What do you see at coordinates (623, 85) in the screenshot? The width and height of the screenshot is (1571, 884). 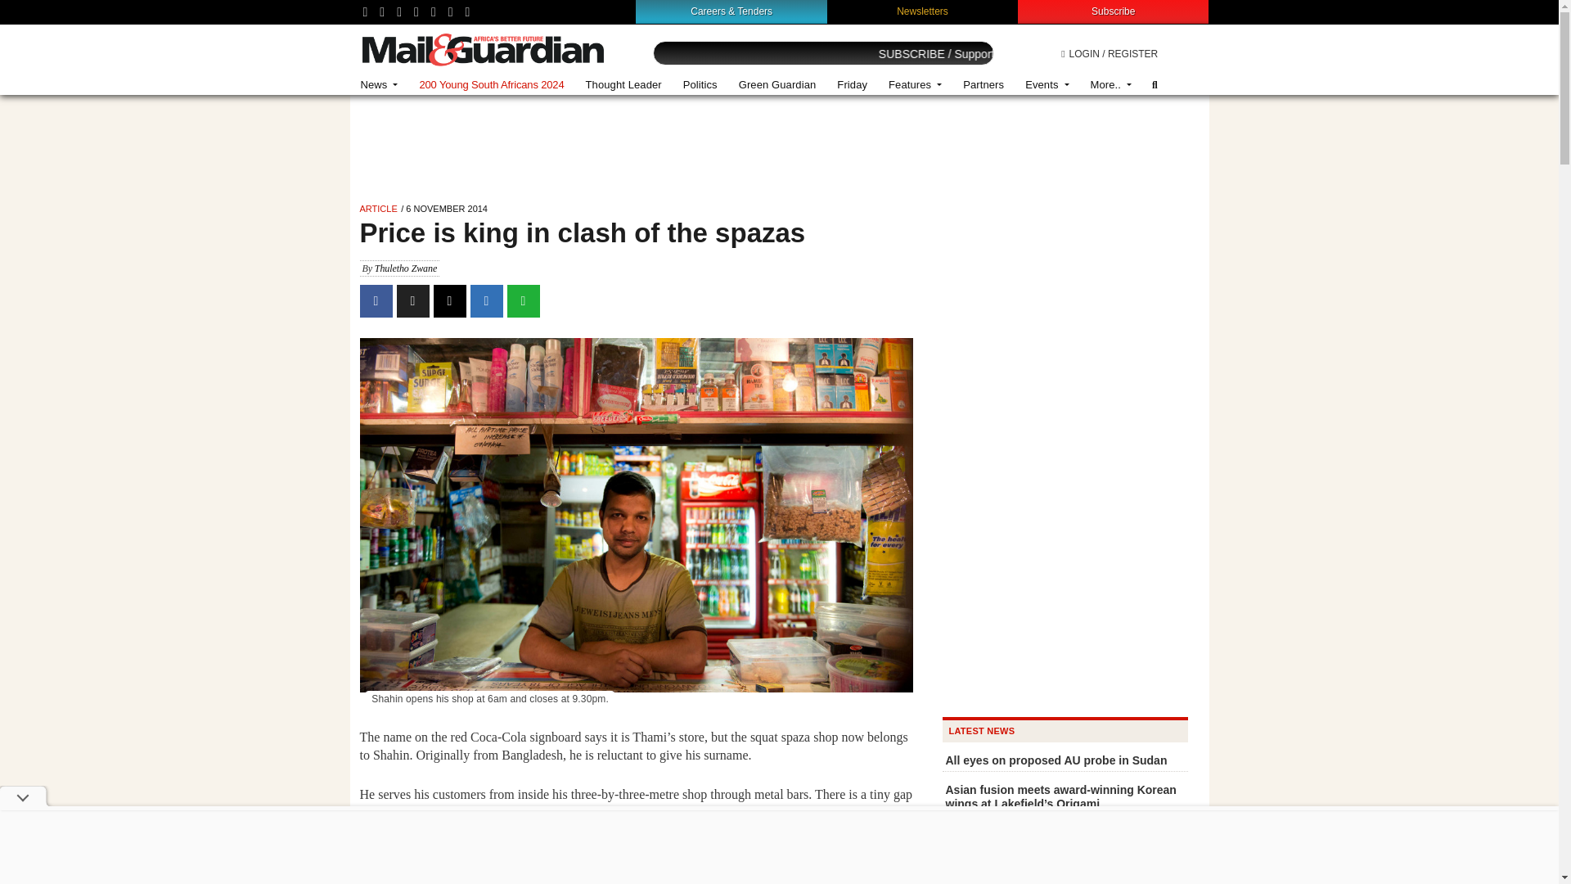 I see `Thought Leader` at bounding box center [623, 85].